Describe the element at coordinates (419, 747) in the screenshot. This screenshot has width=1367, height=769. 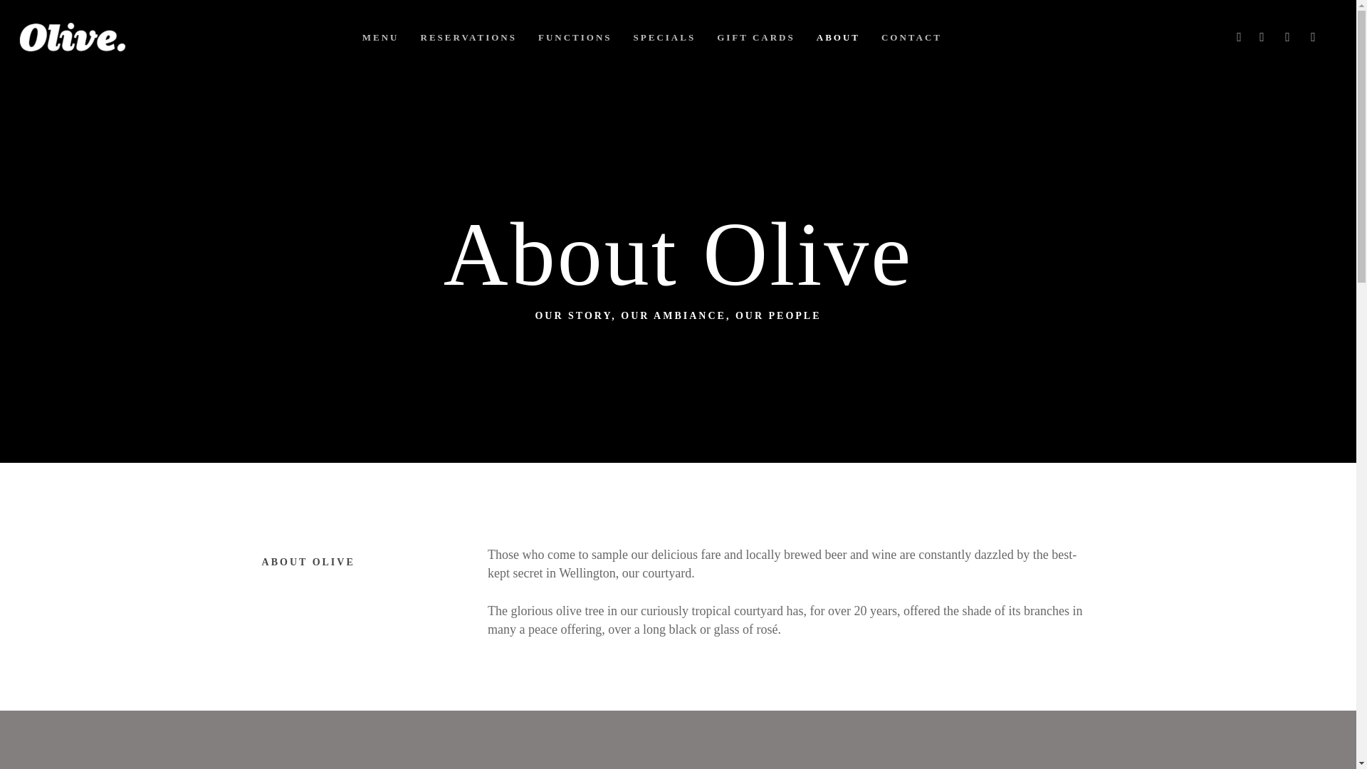
I see `Uncommon Web Design` at that location.